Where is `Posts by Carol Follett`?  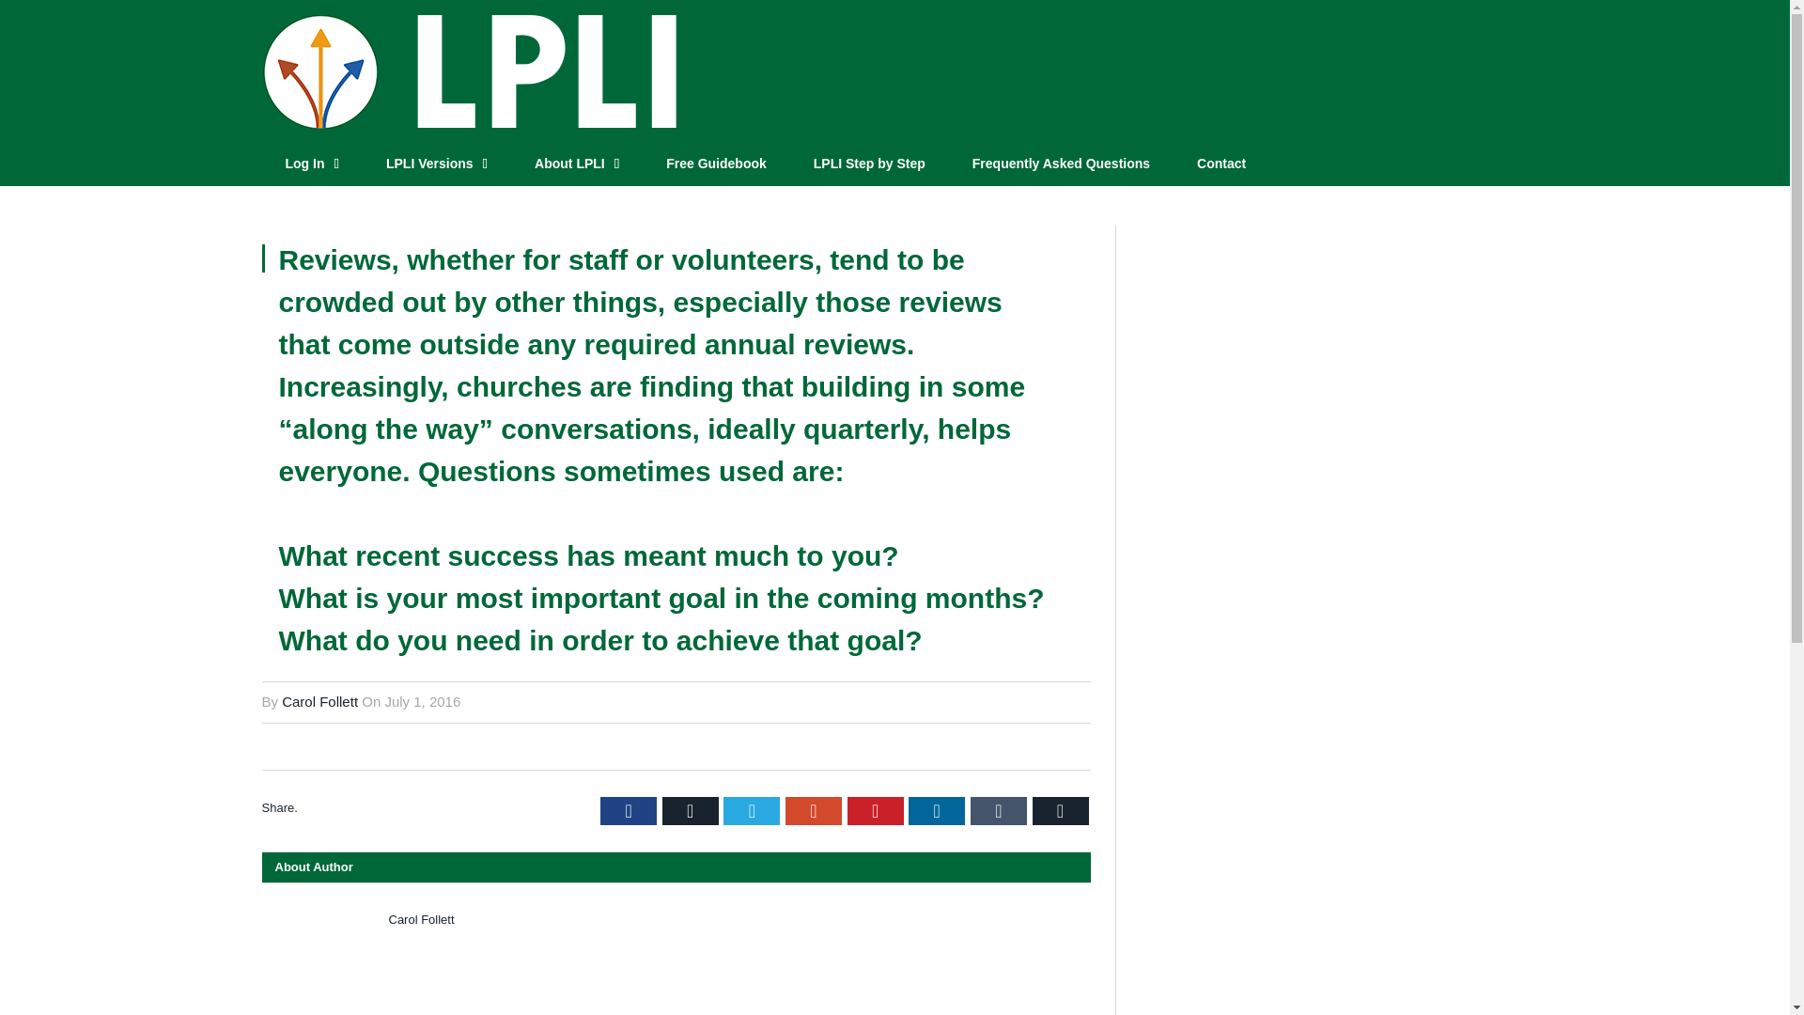
Posts by Carol Follett is located at coordinates (319, 701).